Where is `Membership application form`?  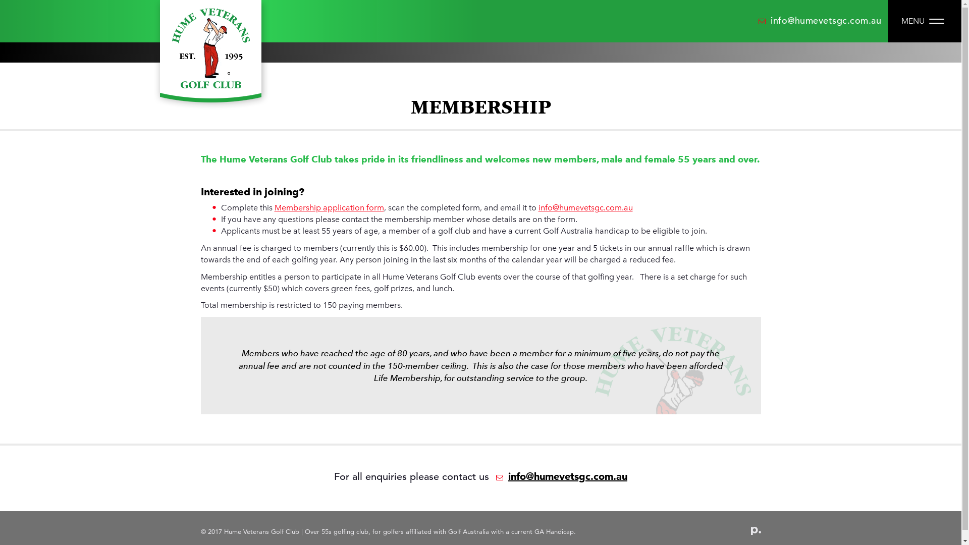
Membership application form is located at coordinates (329, 208).